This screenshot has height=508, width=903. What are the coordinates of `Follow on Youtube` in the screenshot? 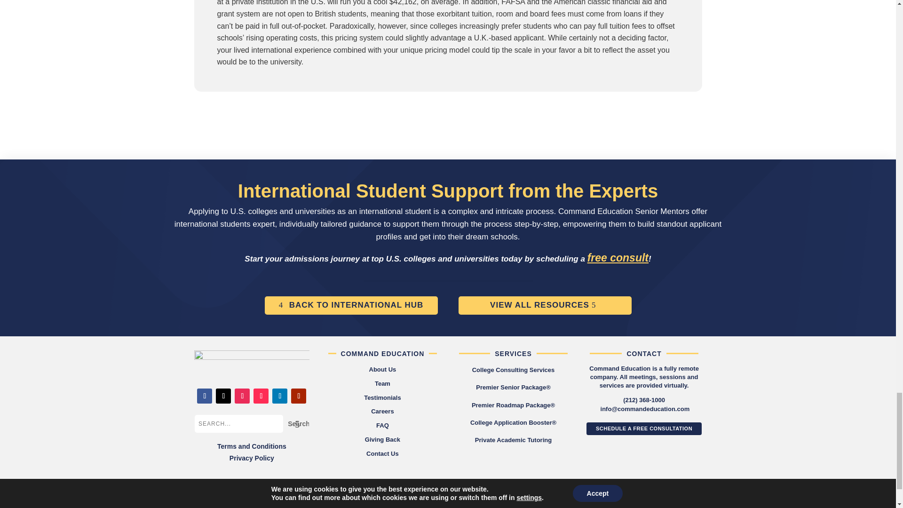 It's located at (298, 396).